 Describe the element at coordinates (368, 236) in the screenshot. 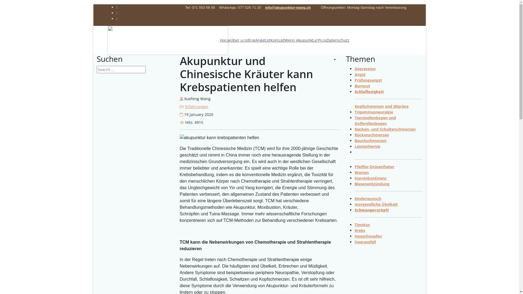

I see `Heuschnupfen` at that location.